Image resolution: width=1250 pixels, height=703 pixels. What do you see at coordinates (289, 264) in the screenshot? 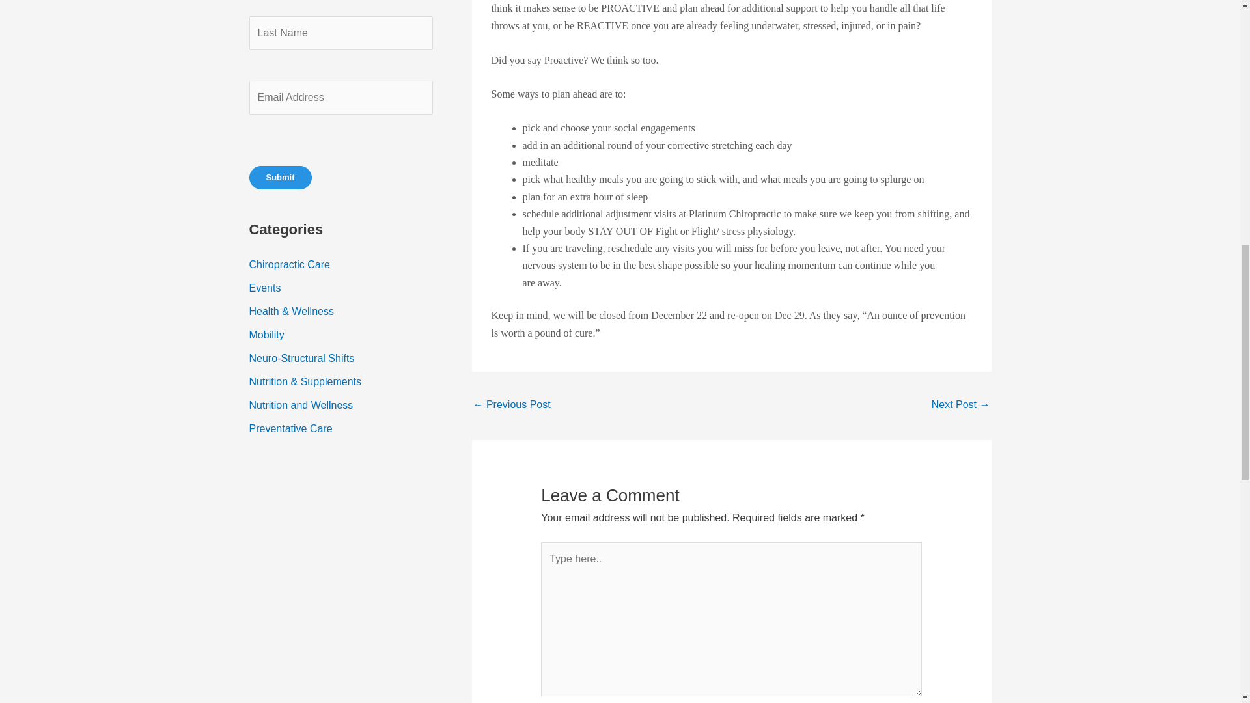
I see `Chiropractic Care` at bounding box center [289, 264].